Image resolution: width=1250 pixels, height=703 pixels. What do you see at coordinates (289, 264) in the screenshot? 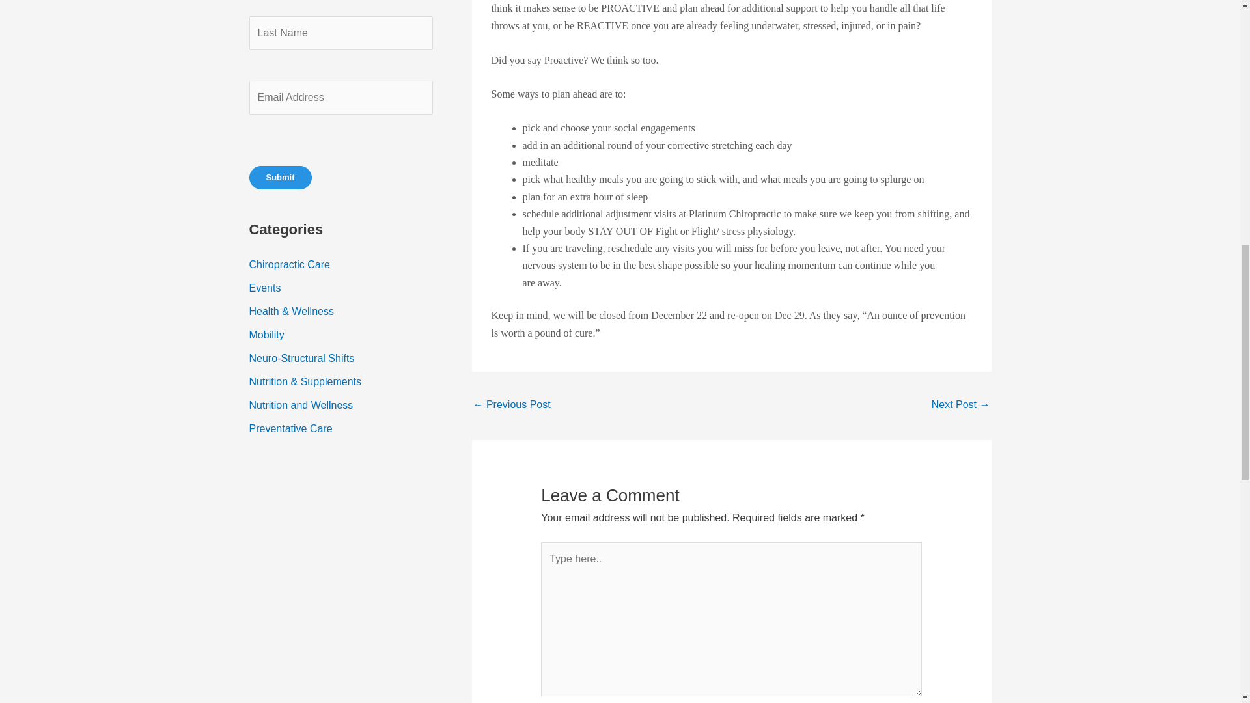
I see `Chiropractic Care` at bounding box center [289, 264].